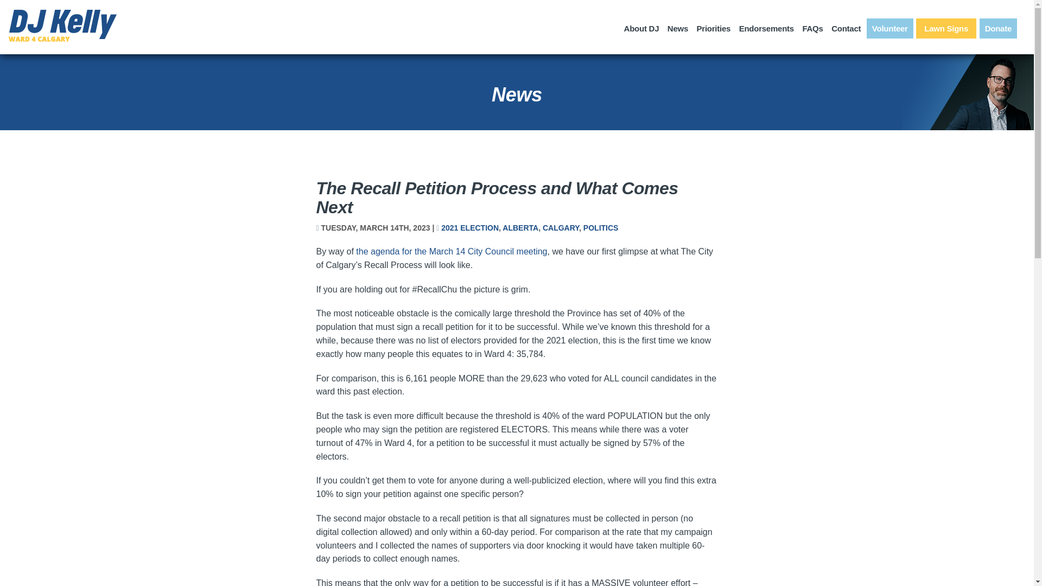 The width and height of the screenshot is (1042, 586). Describe the element at coordinates (677, 28) in the screenshot. I see `News` at that location.